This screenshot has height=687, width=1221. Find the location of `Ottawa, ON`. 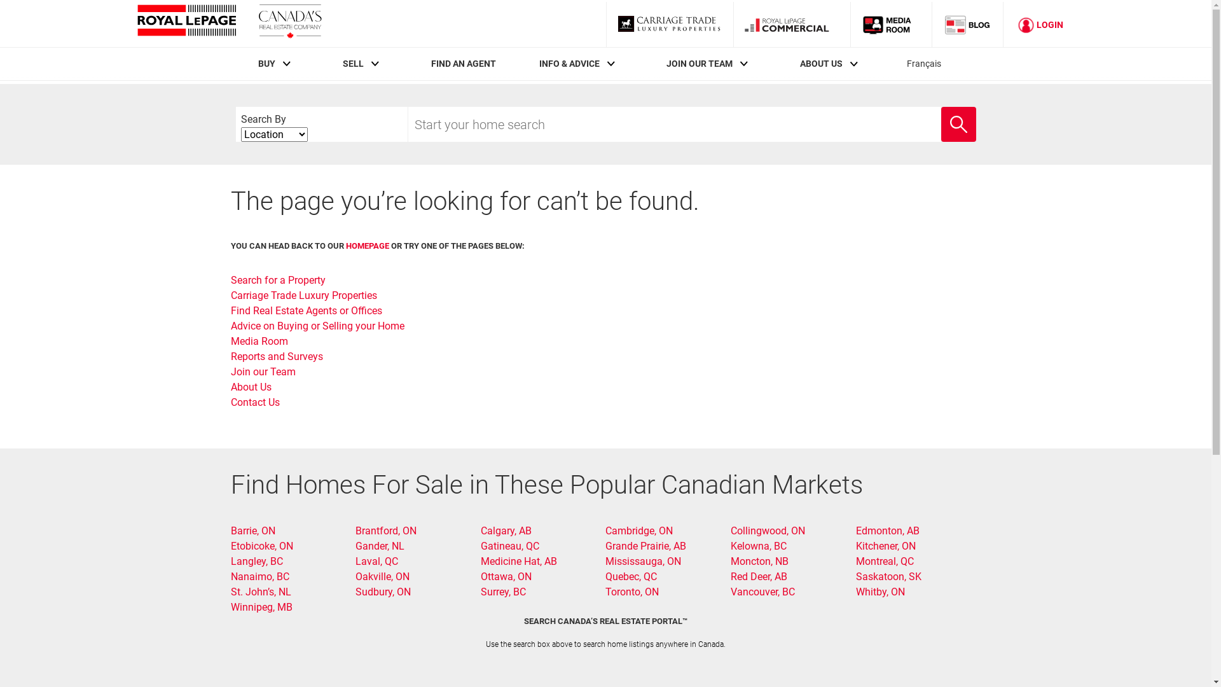

Ottawa, ON is located at coordinates (506, 576).